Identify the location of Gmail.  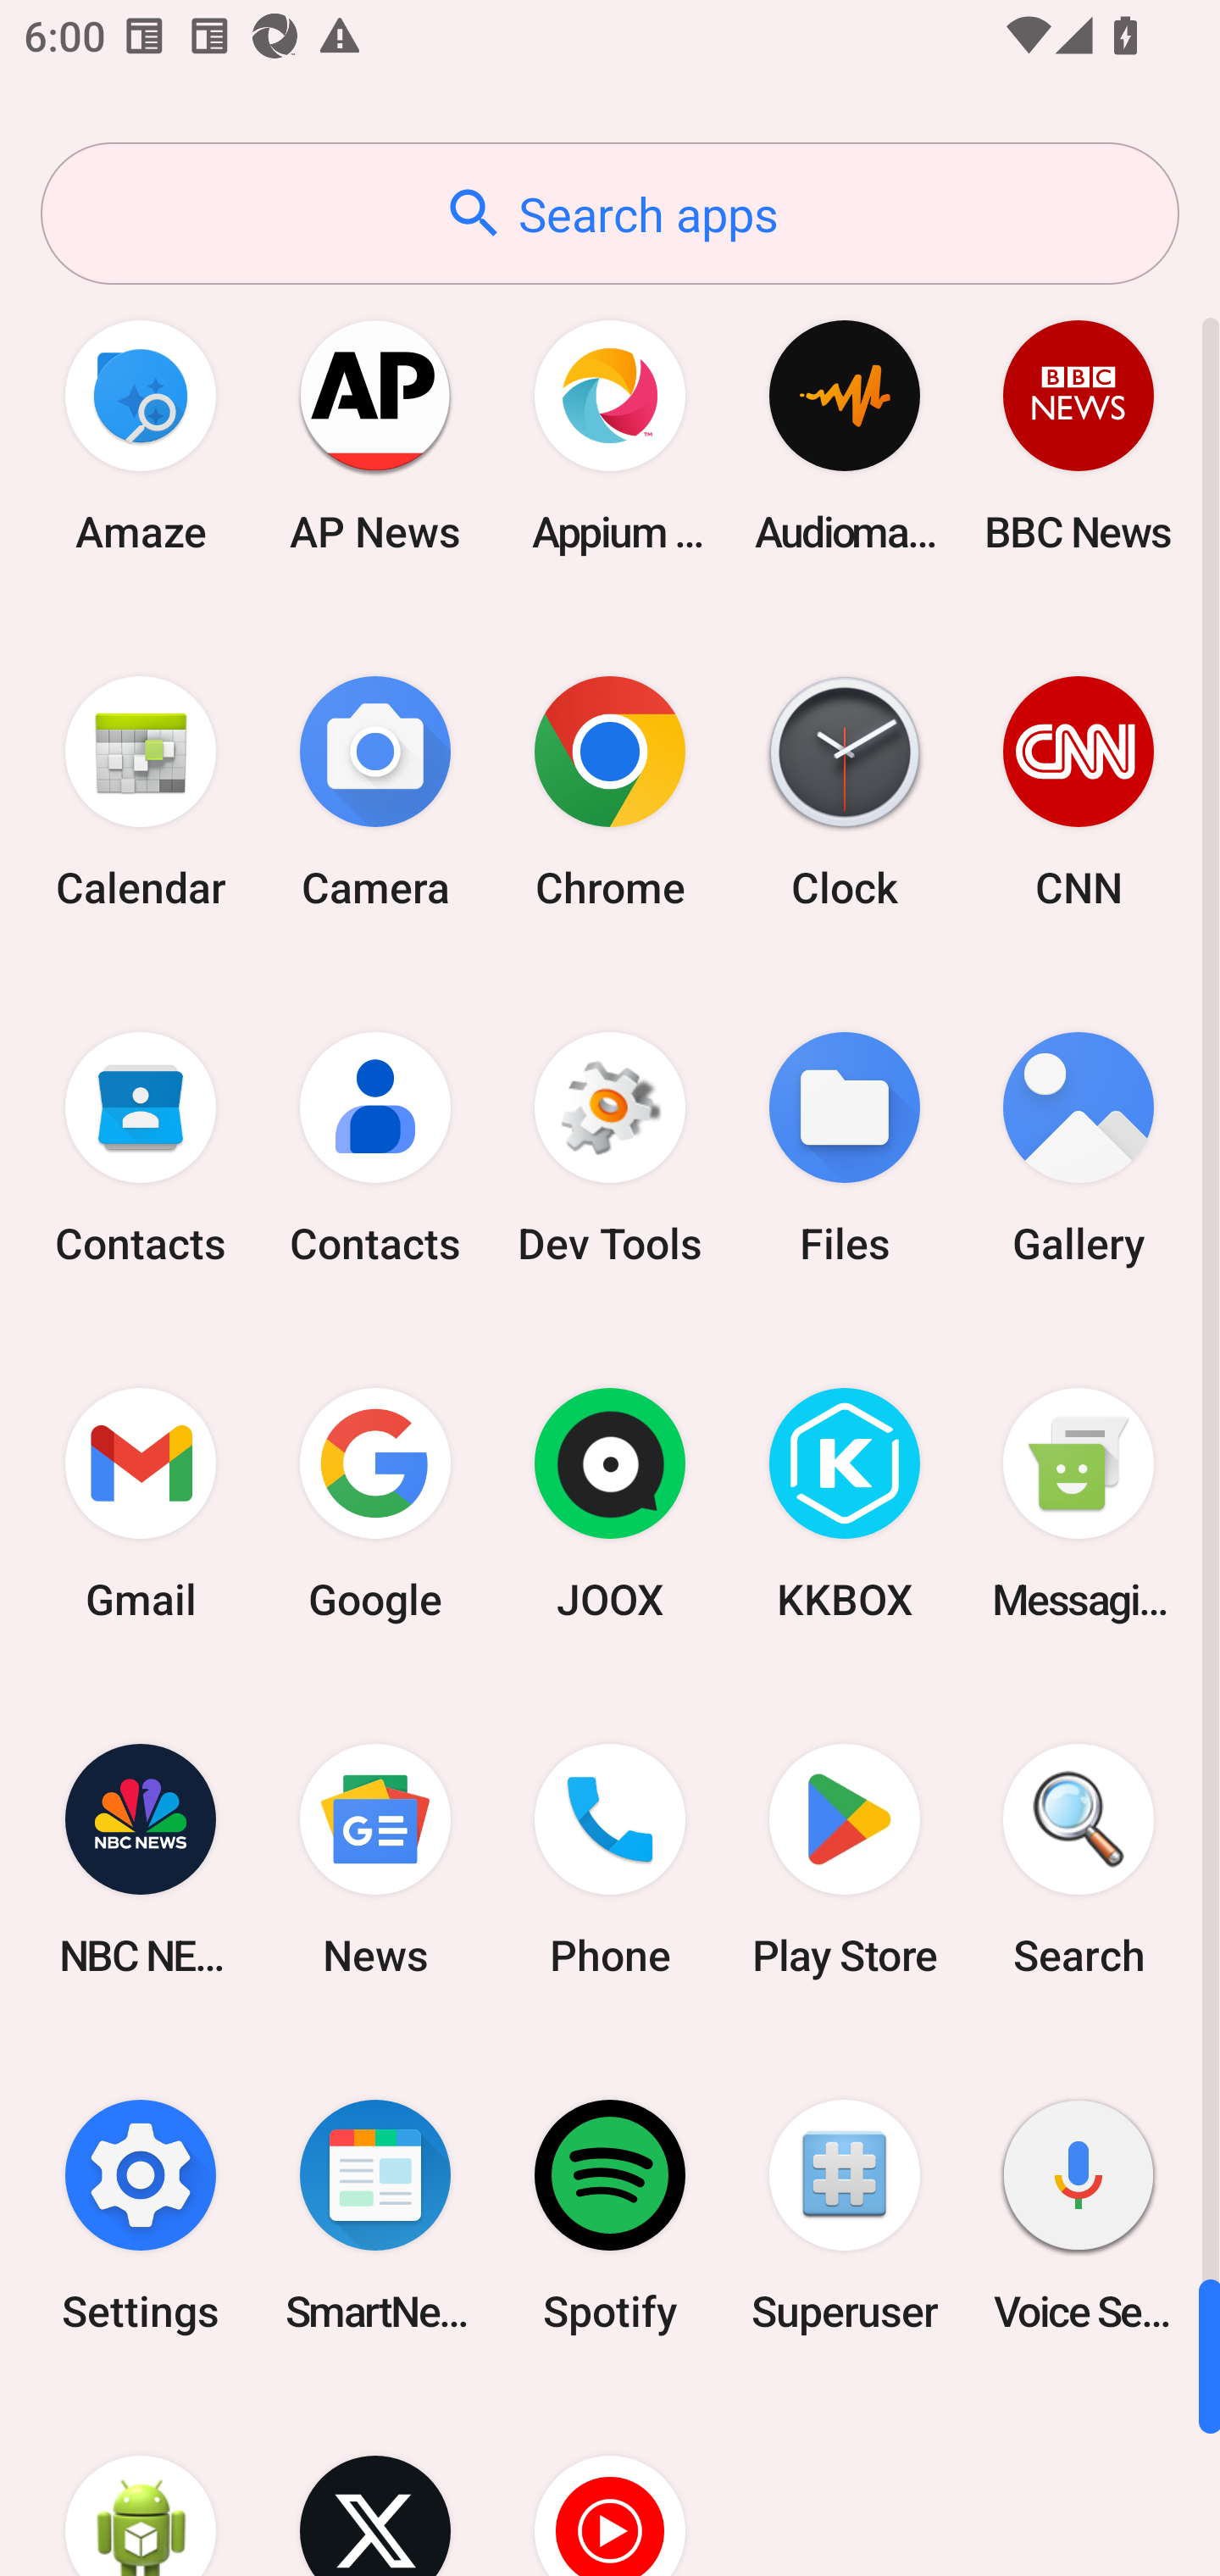
(141, 1504).